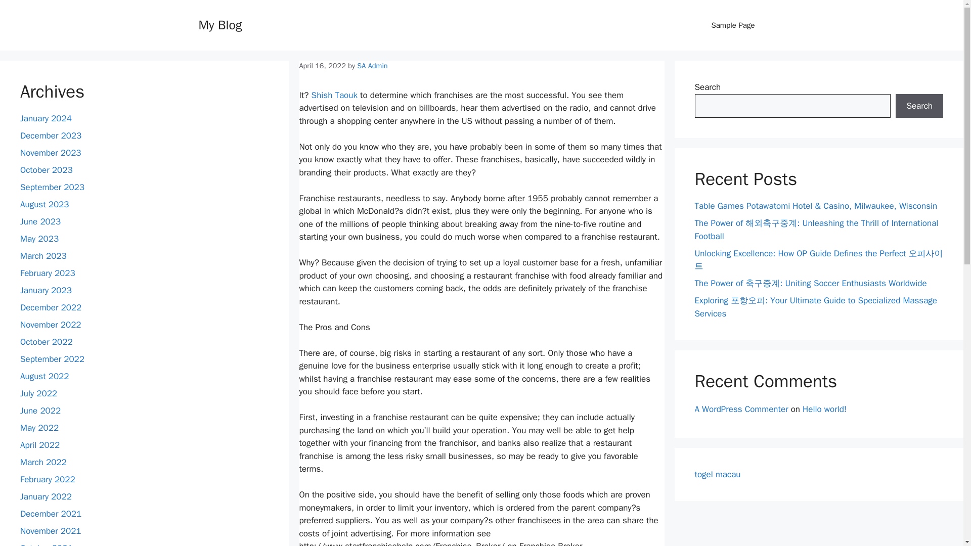 The height and width of the screenshot is (546, 971). I want to click on December 2022, so click(51, 307).